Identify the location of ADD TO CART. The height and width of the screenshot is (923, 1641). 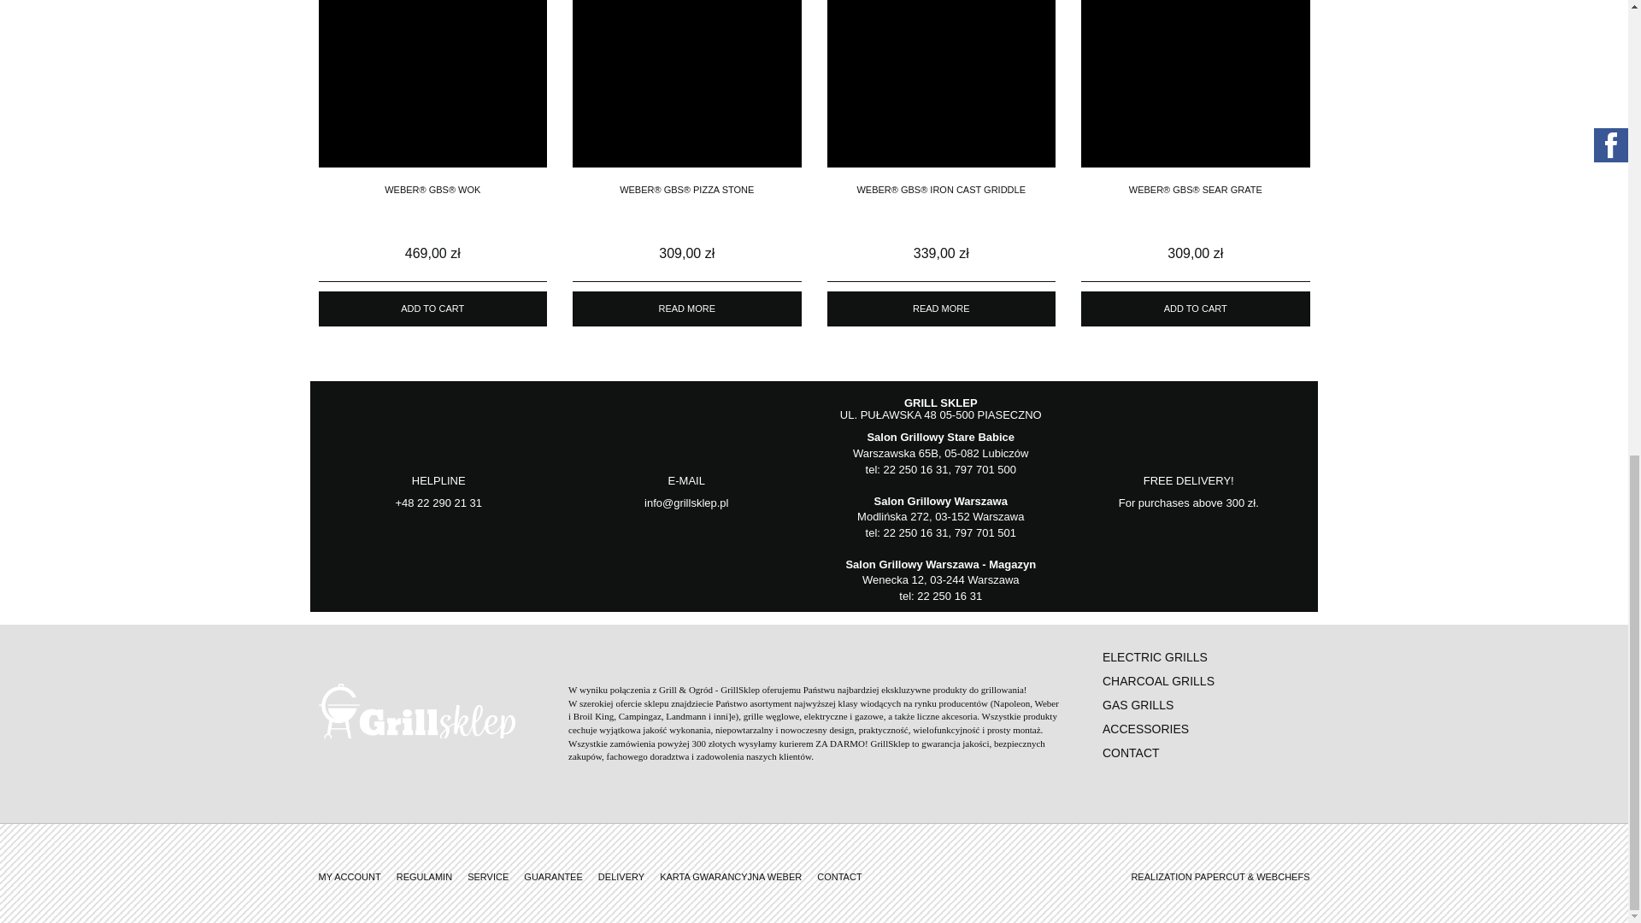
(432, 309).